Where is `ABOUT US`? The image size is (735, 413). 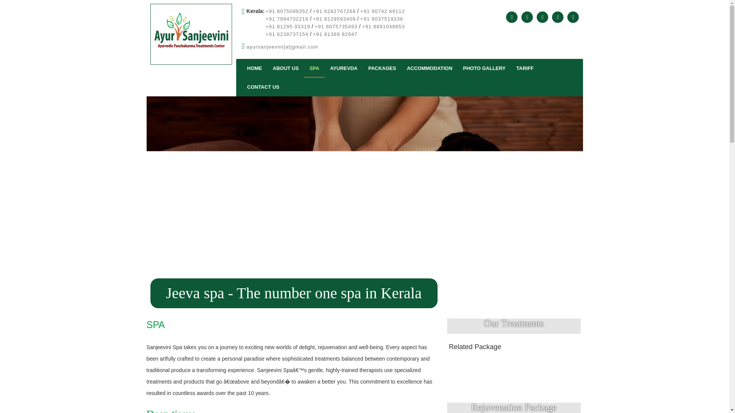 ABOUT US is located at coordinates (286, 68).